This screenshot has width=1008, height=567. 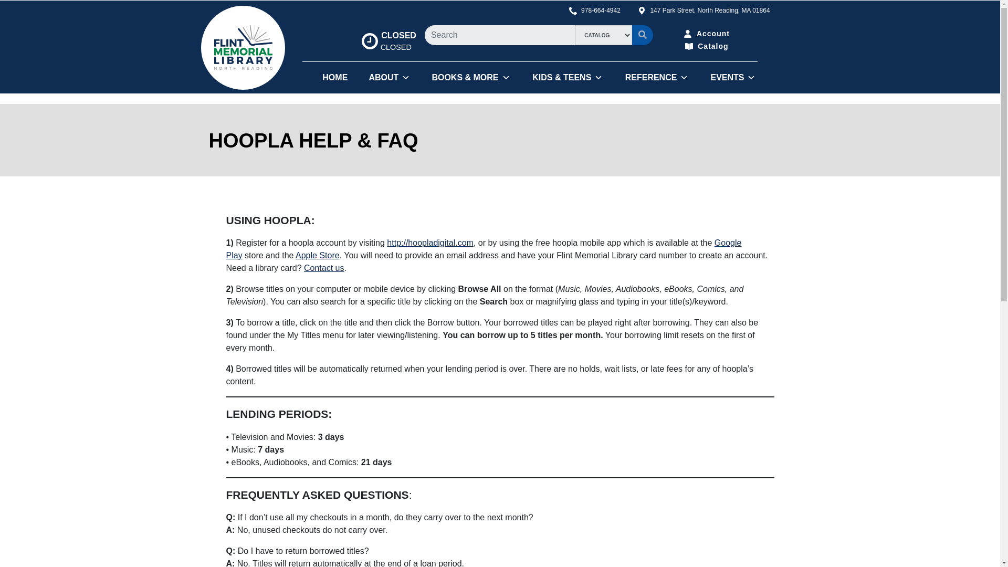 I want to click on HOME, so click(x=334, y=78).